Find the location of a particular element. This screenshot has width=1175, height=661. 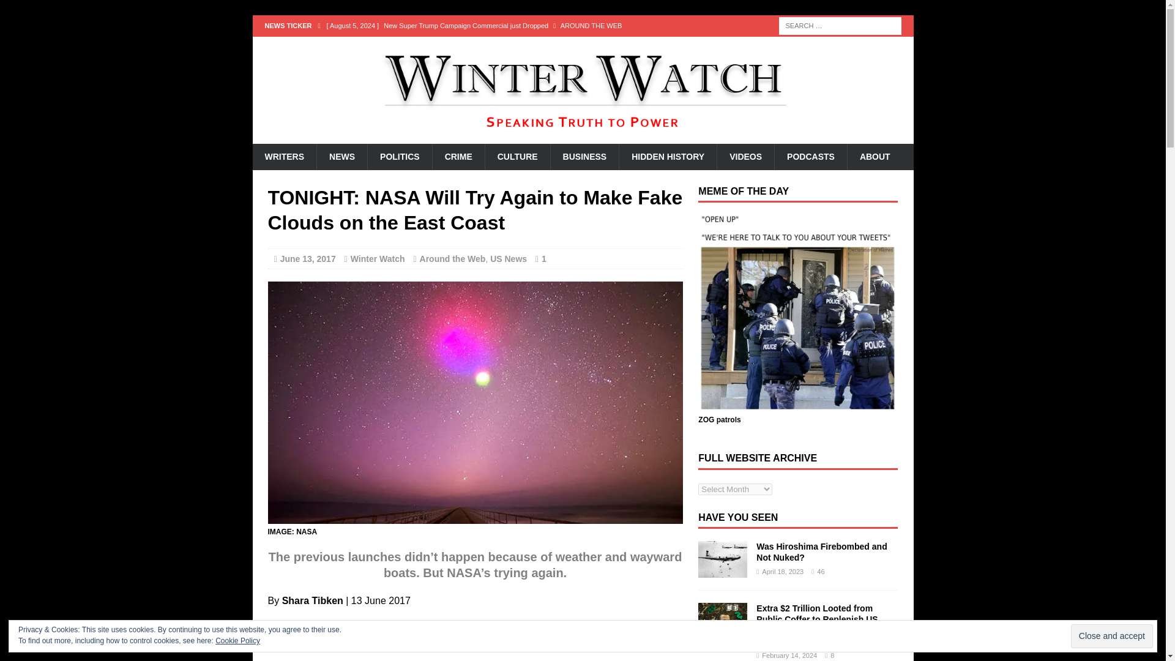

US News is located at coordinates (508, 258).